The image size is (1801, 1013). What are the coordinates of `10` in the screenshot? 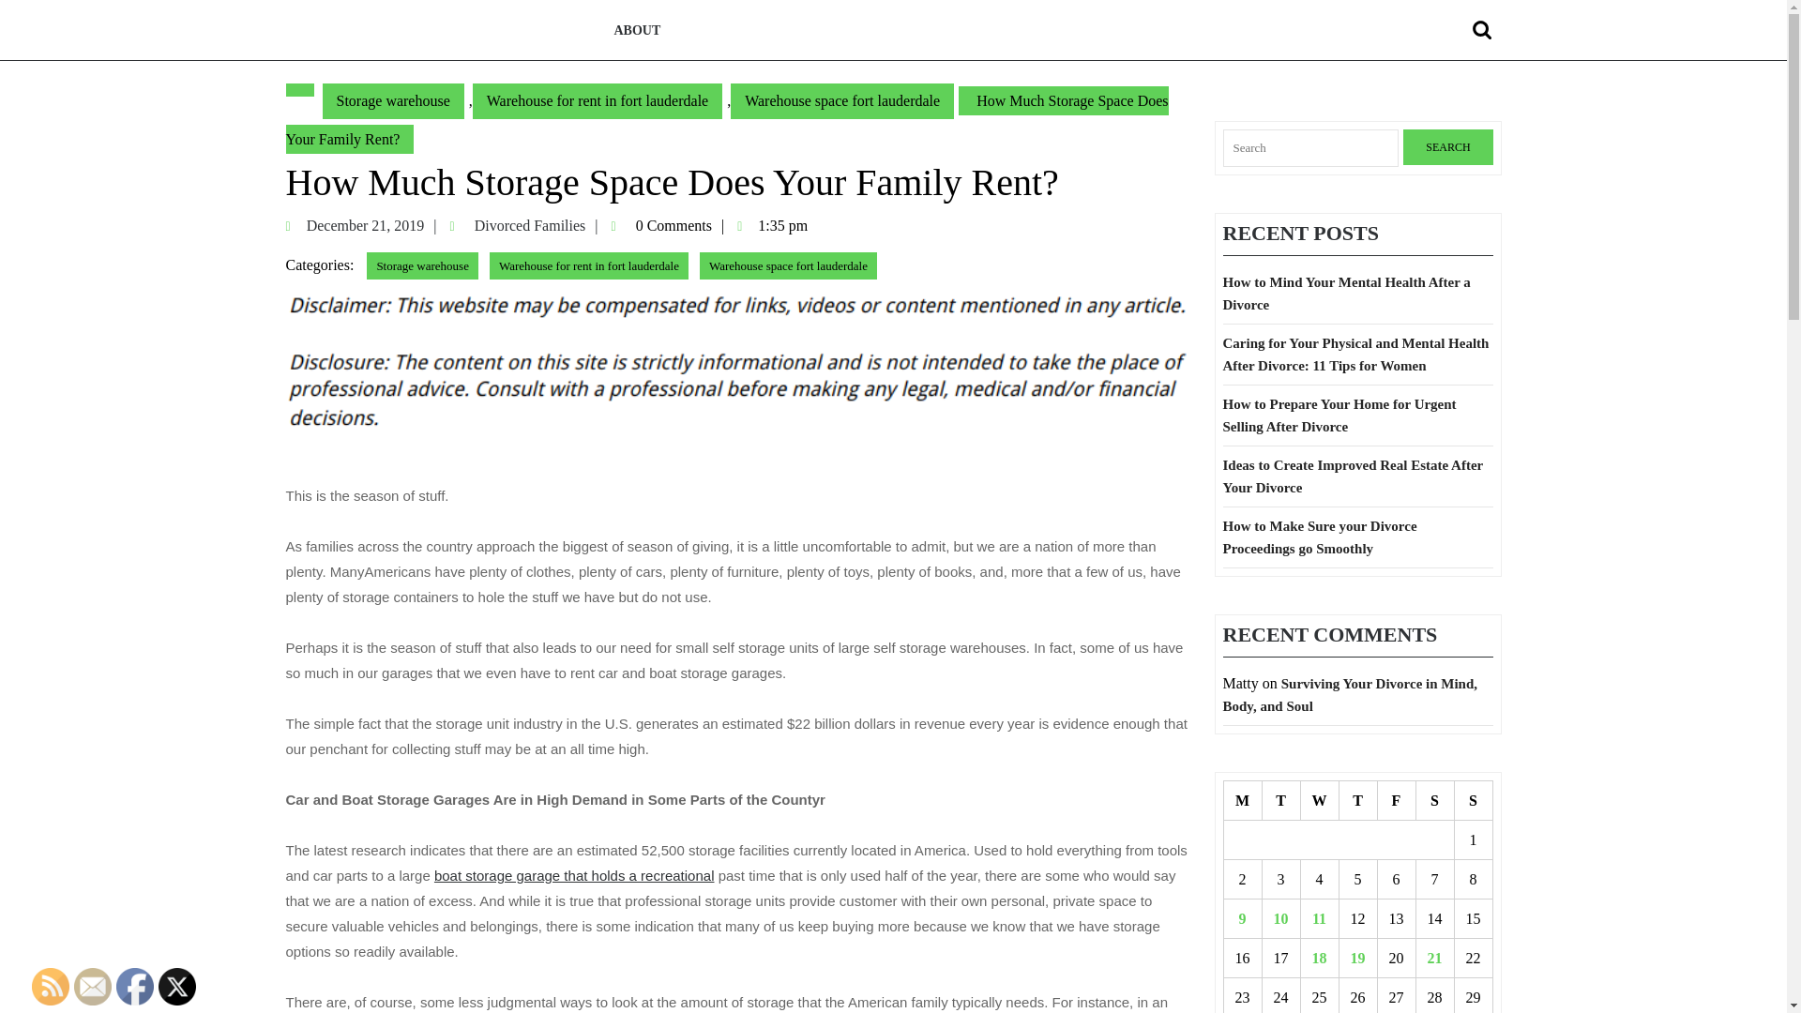 It's located at (1281, 919).